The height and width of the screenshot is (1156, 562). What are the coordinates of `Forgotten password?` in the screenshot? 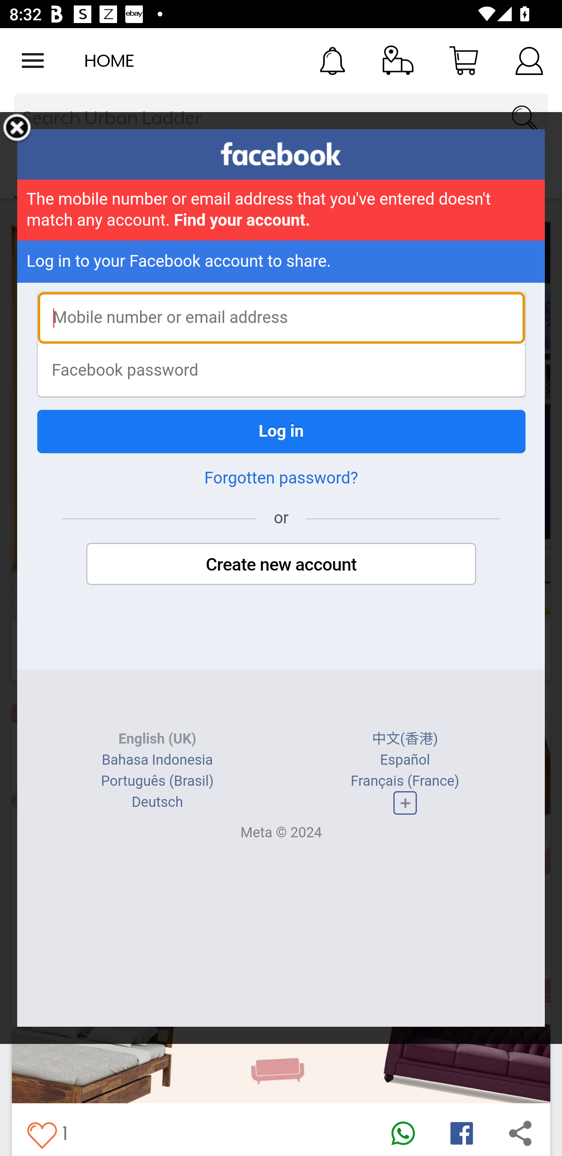 It's located at (281, 478).